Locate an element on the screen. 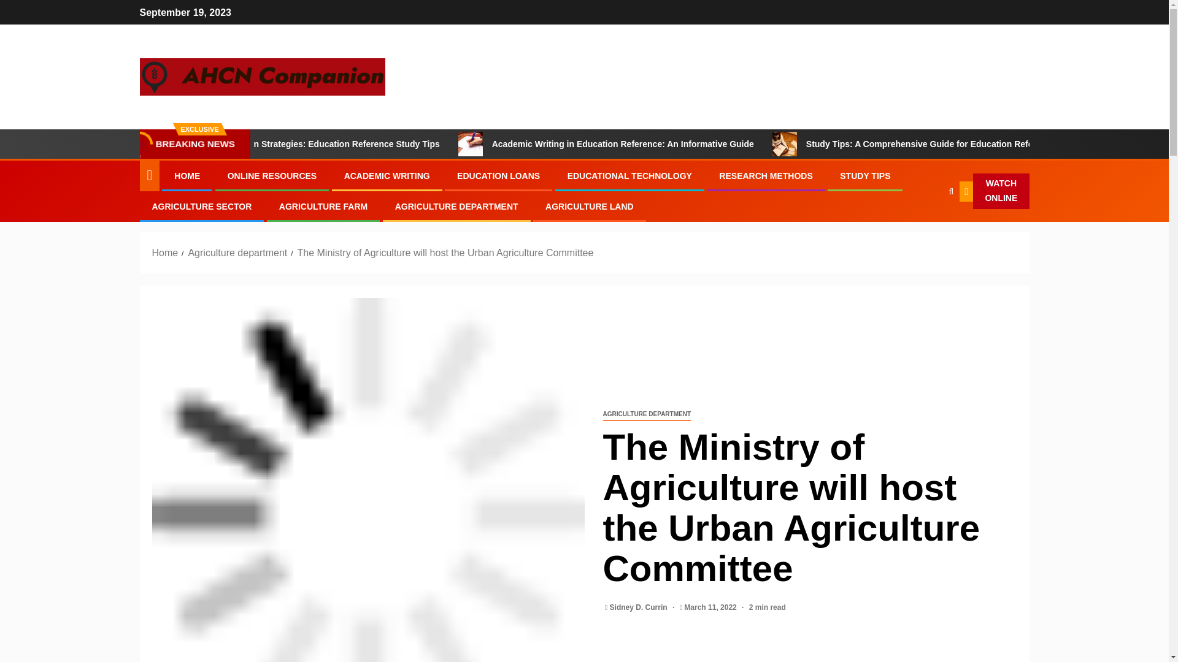 Image resolution: width=1178 pixels, height=662 pixels. AGRICULTURE DEPARTMENT is located at coordinates (646, 414).